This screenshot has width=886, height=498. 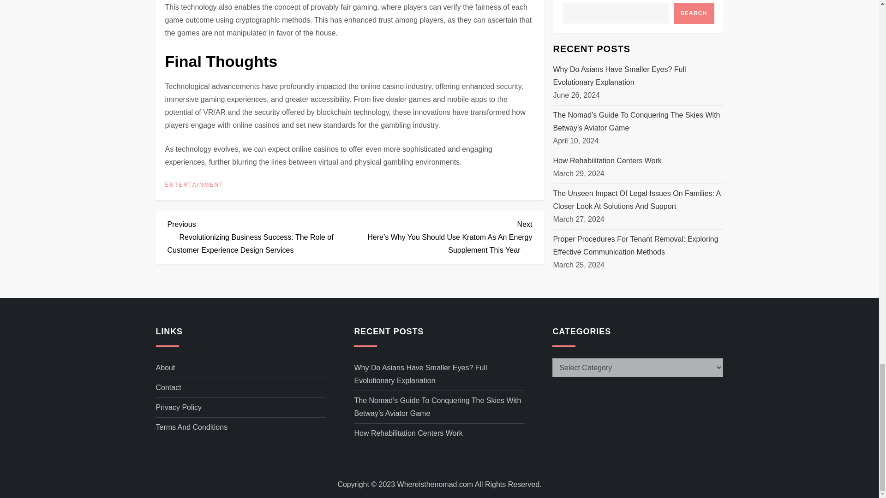 What do you see at coordinates (179, 408) in the screenshot?
I see `Privacy Policy` at bounding box center [179, 408].